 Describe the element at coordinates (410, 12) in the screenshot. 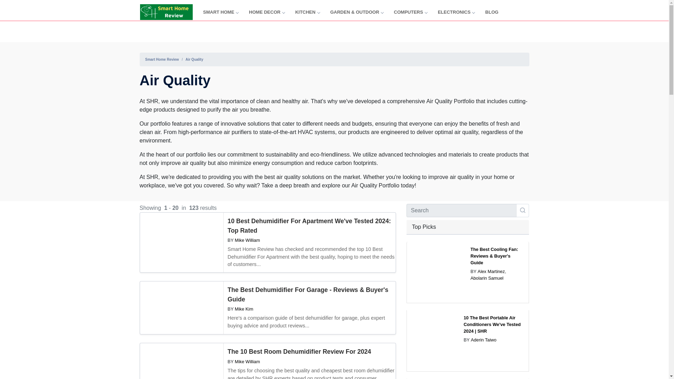

I see `COMPUTERS` at that location.